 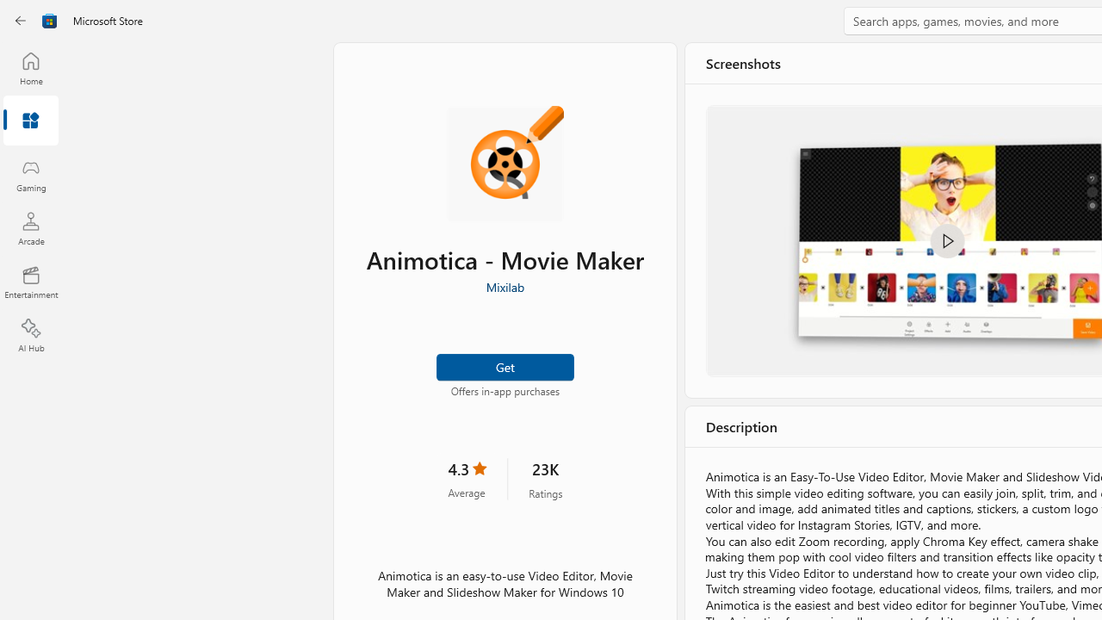 I want to click on Get, so click(x=505, y=365).